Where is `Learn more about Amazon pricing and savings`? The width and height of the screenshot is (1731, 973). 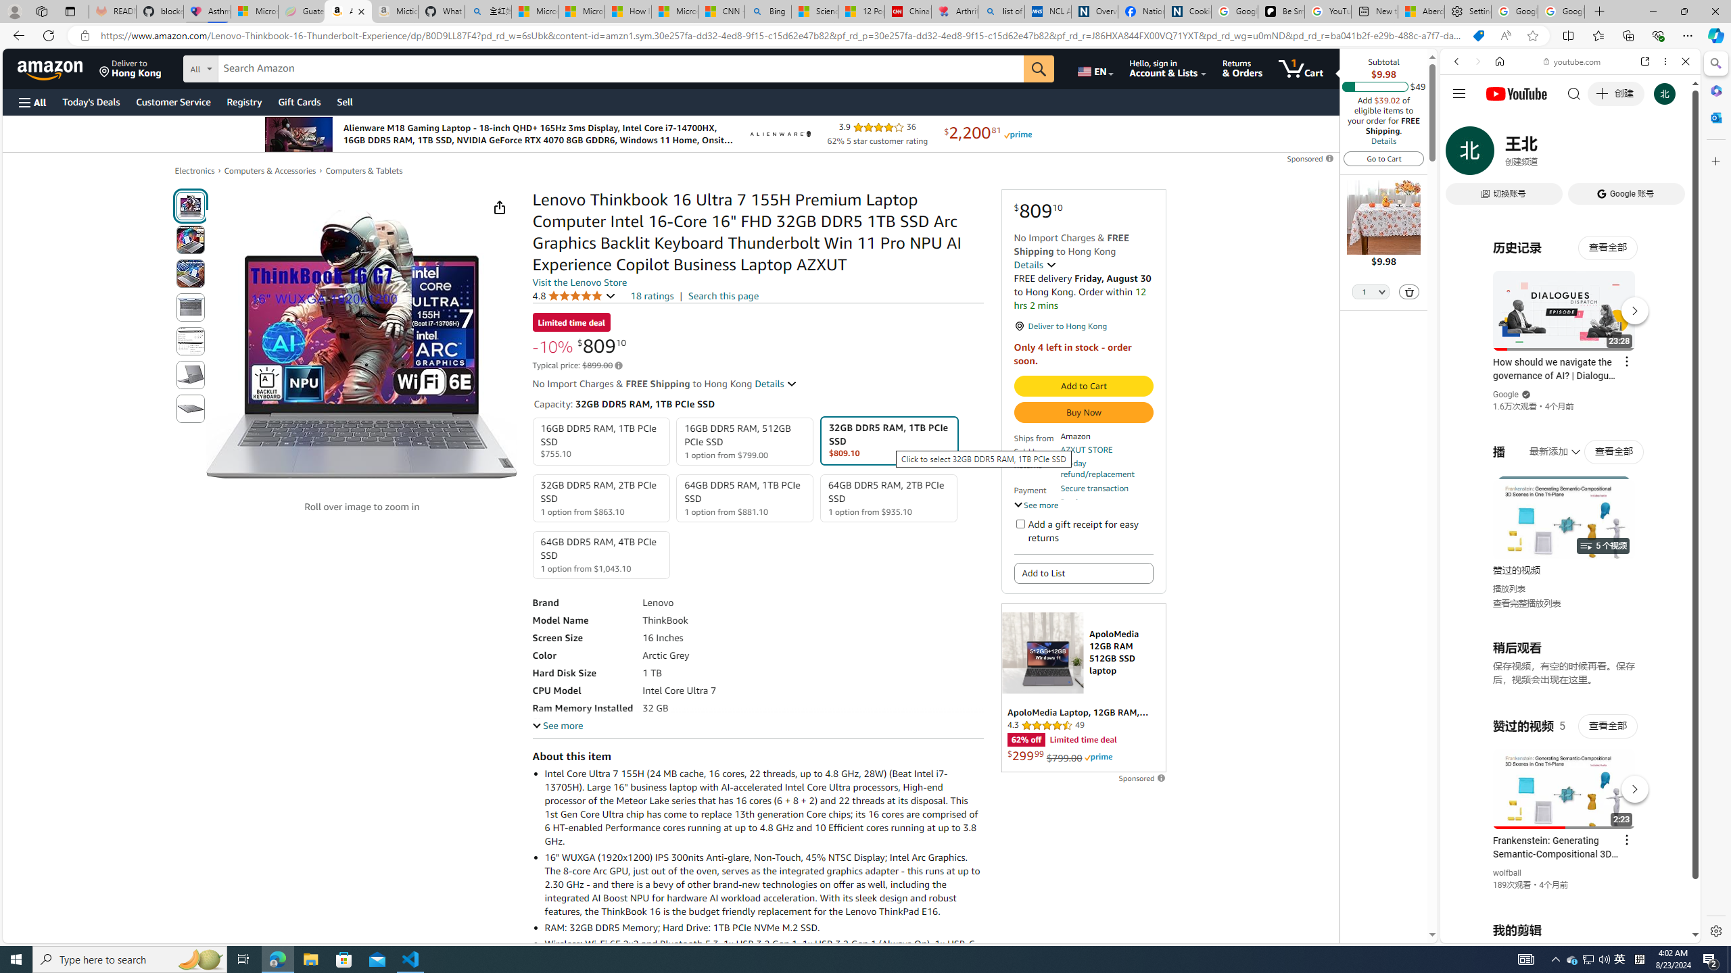
Learn more about Amazon pricing and savings is located at coordinates (618, 366).